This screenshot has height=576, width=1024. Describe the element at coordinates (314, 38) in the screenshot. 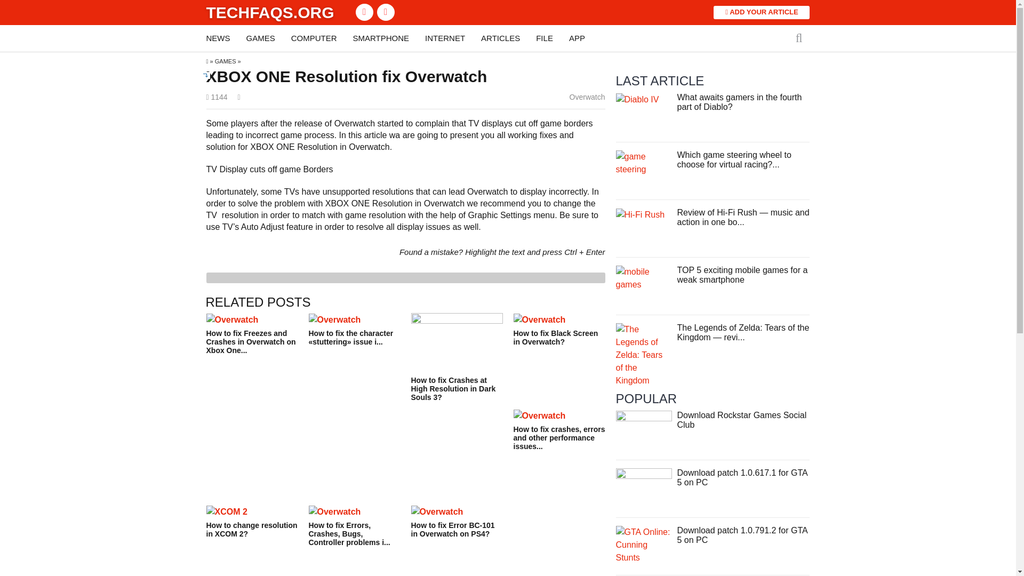

I see `COMPUTER` at that location.